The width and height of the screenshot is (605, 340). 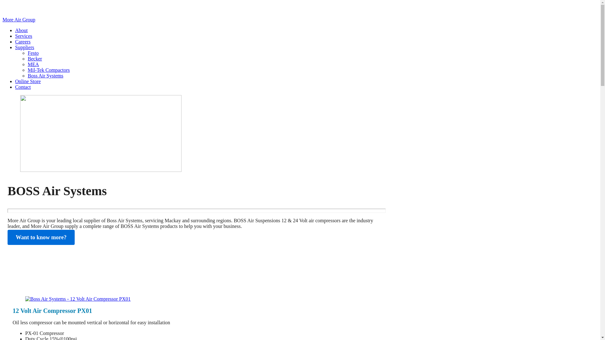 I want to click on Want to know more?, so click(x=41, y=237).